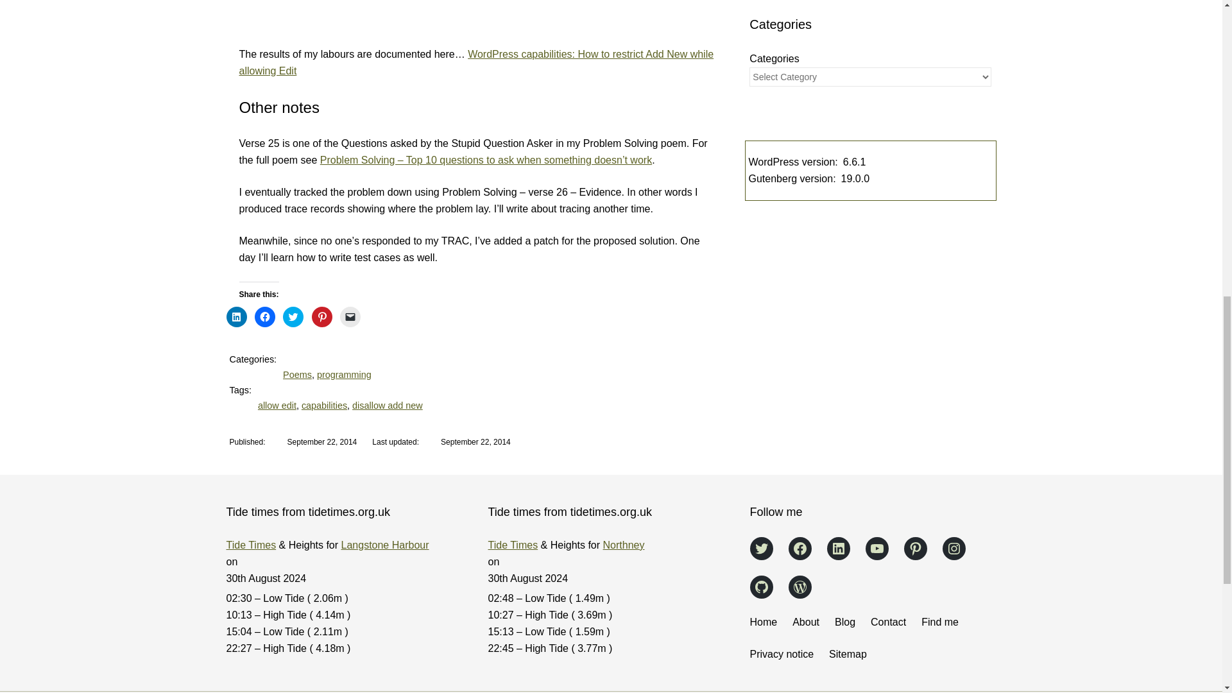 The height and width of the screenshot is (693, 1232). Describe the element at coordinates (264, 317) in the screenshot. I see `Click to share on Facebook` at that location.